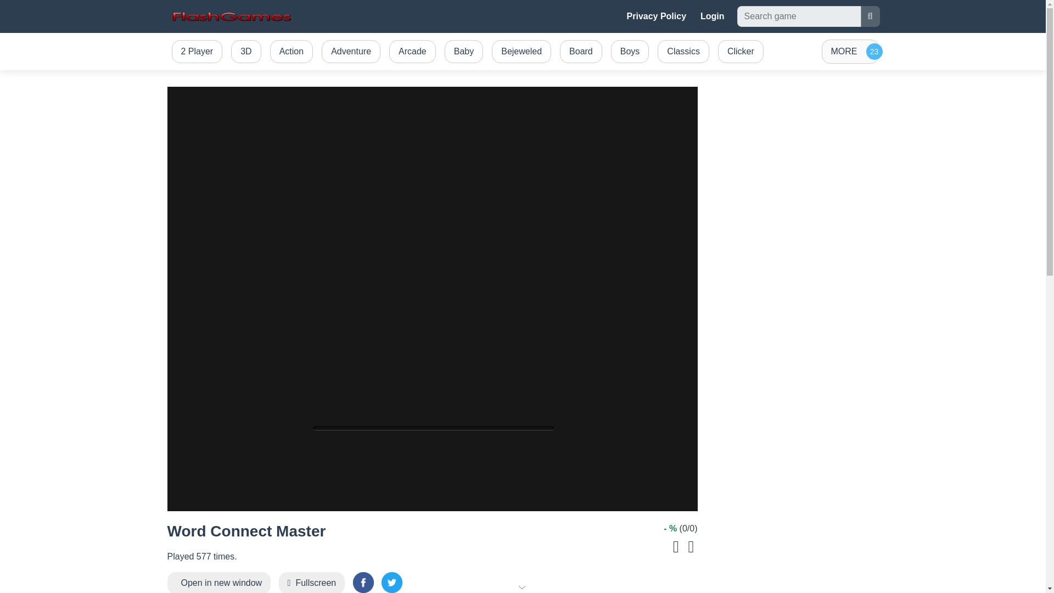 The width and height of the screenshot is (1054, 593). I want to click on Classics, so click(683, 52).